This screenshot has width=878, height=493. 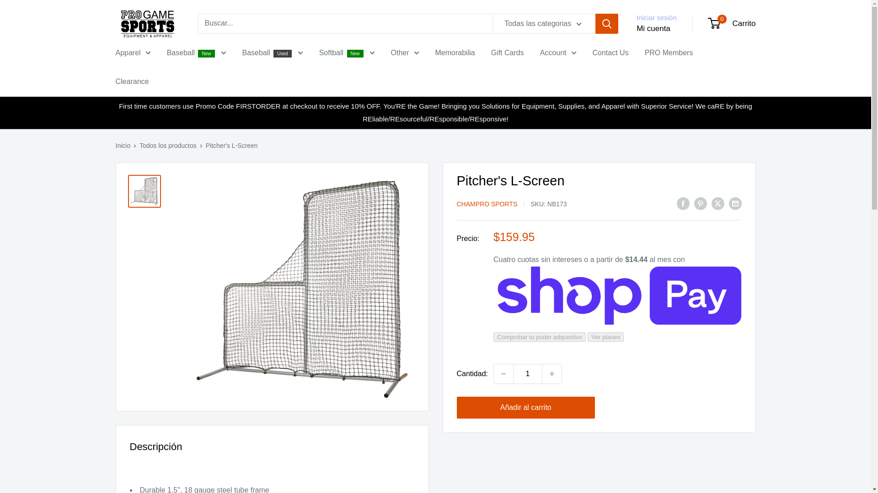 What do you see at coordinates (552, 374) in the screenshot?
I see `Aumentar la cantidad en 1` at bounding box center [552, 374].